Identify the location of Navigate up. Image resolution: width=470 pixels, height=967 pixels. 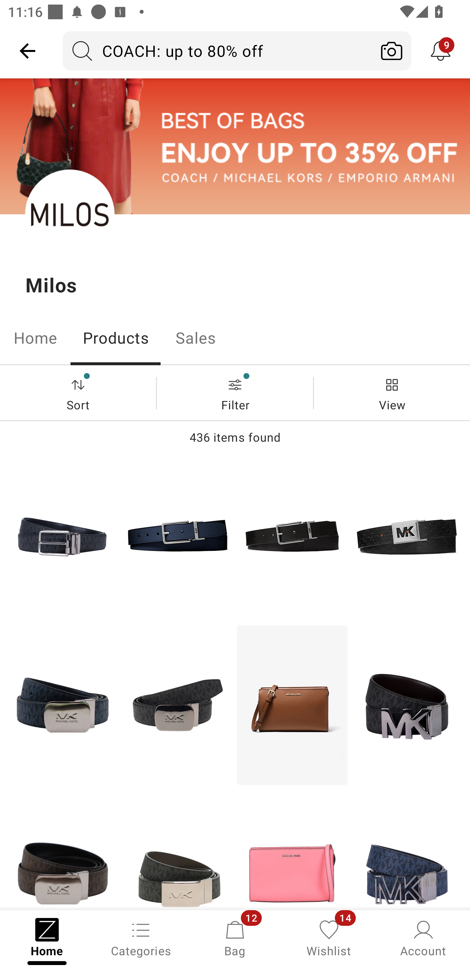
(27, 51).